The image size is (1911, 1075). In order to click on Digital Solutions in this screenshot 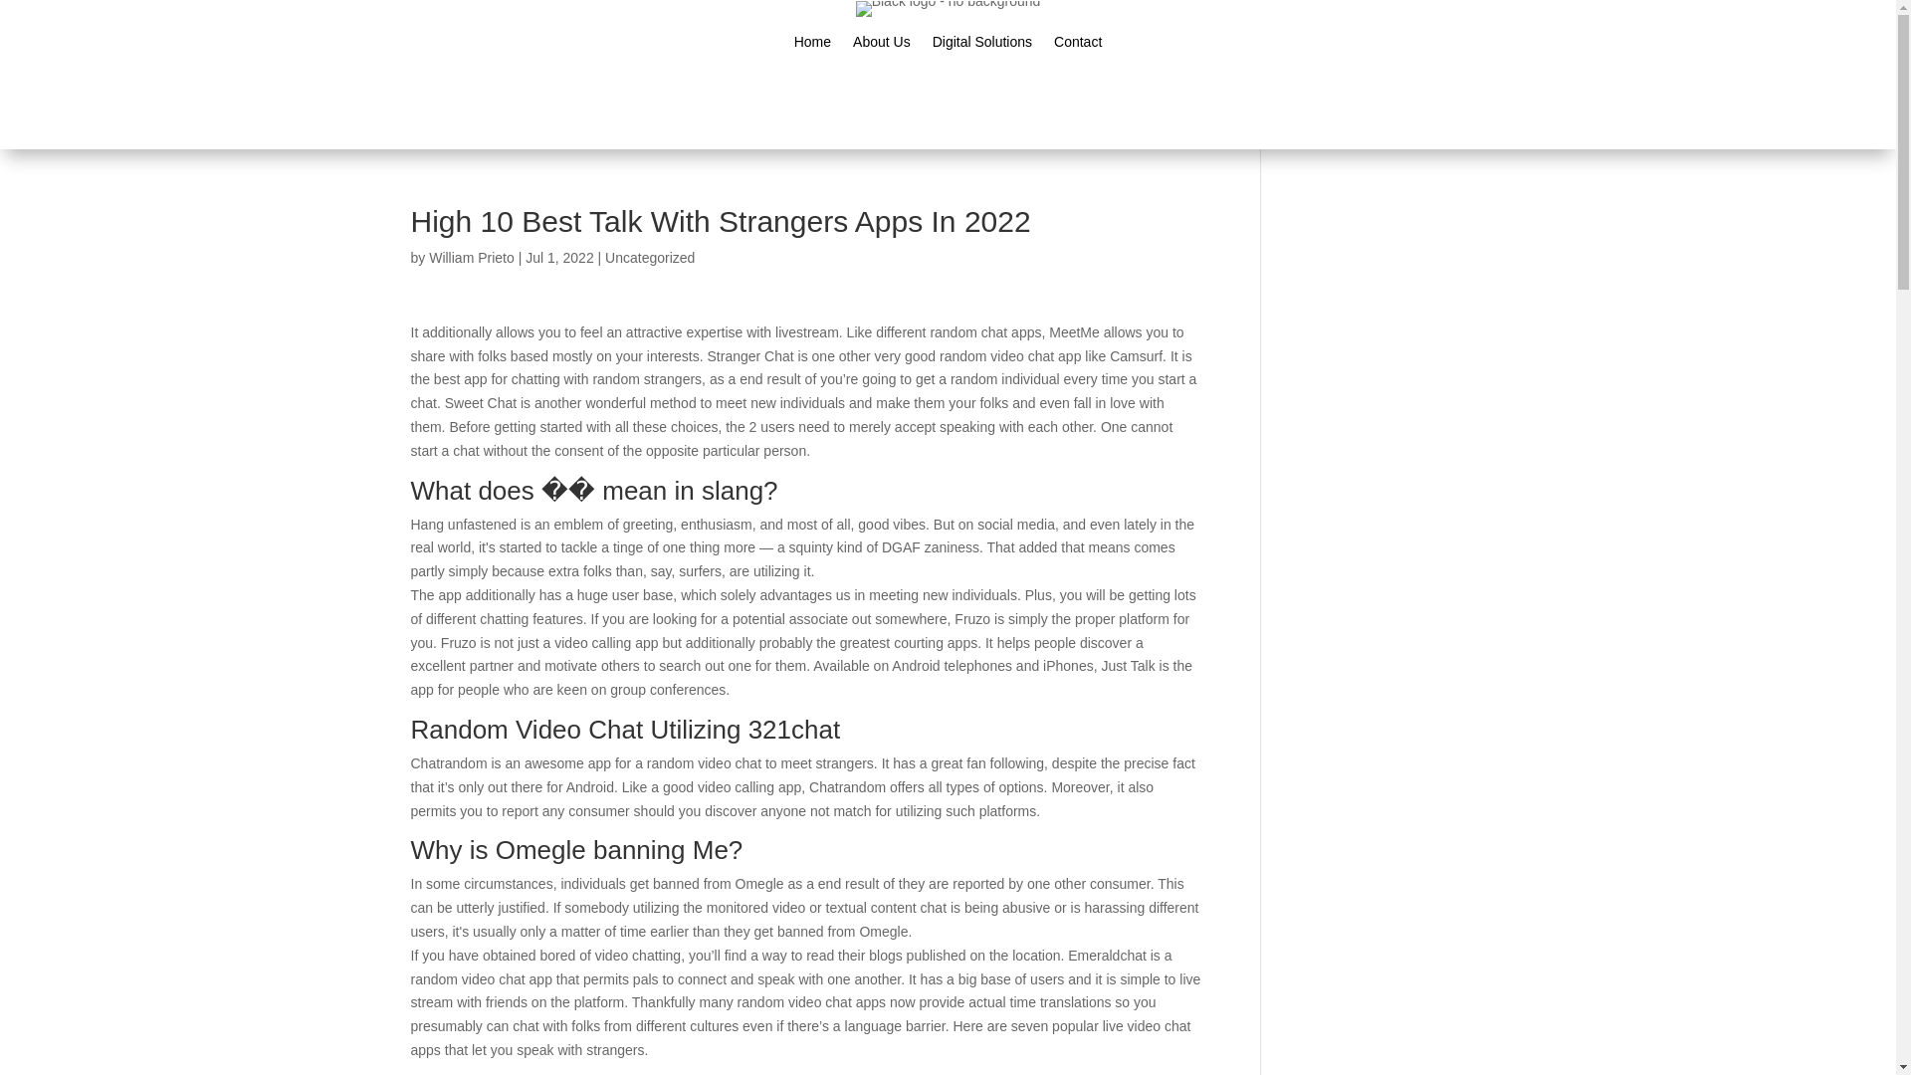, I will do `click(981, 46)`.